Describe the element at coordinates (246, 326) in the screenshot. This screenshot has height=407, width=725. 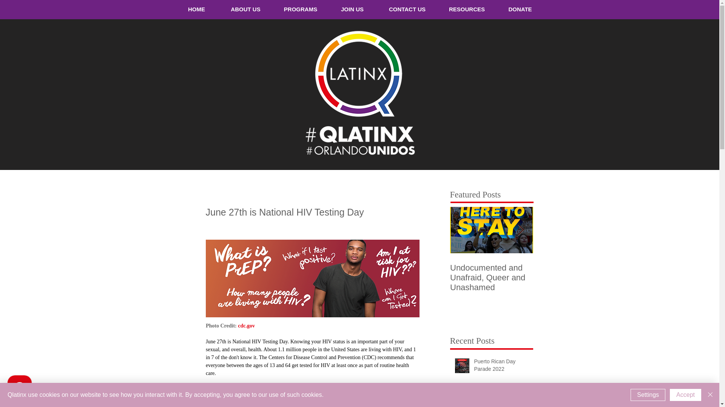
I see `cdc.gov` at that location.